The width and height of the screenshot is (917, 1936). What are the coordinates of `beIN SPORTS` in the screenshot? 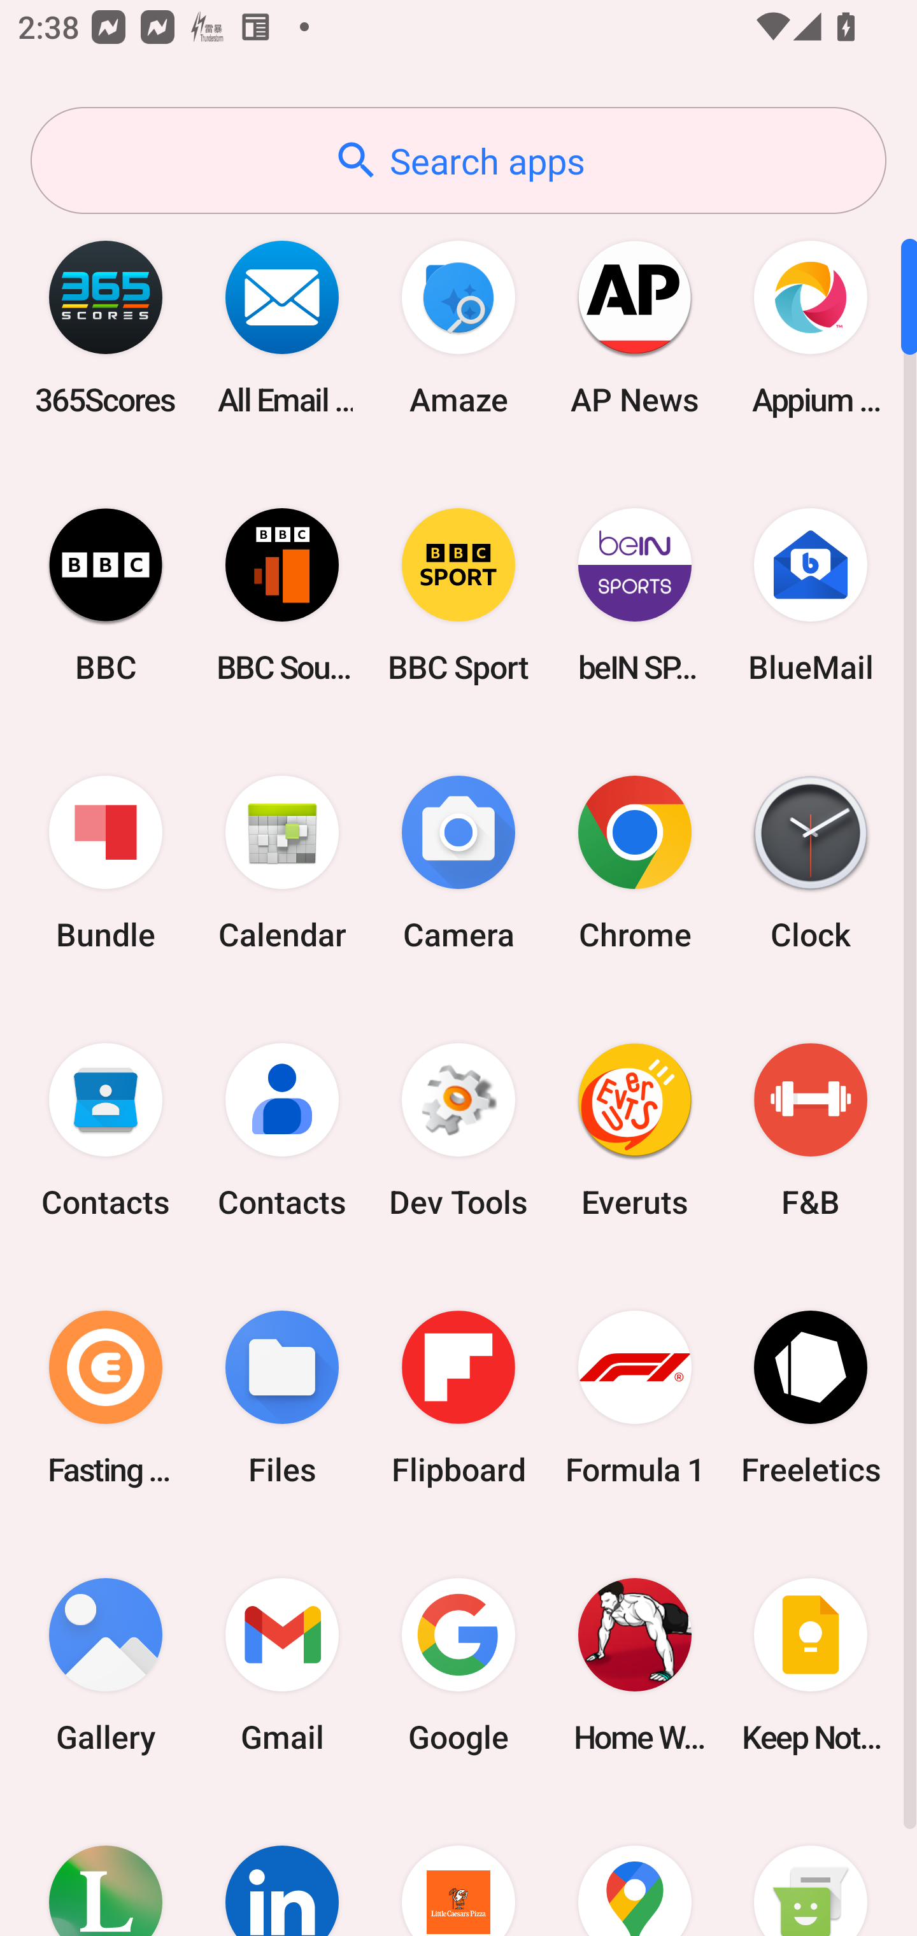 It's located at (634, 595).